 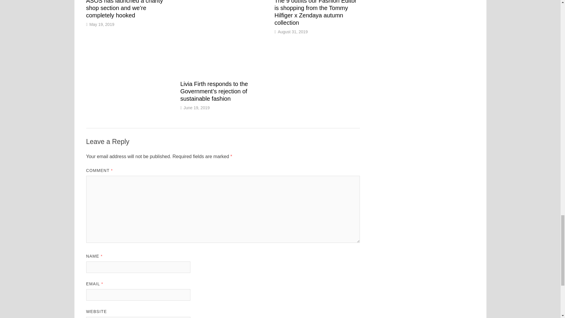 I want to click on June 19, 2019, so click(x=197, y=107).